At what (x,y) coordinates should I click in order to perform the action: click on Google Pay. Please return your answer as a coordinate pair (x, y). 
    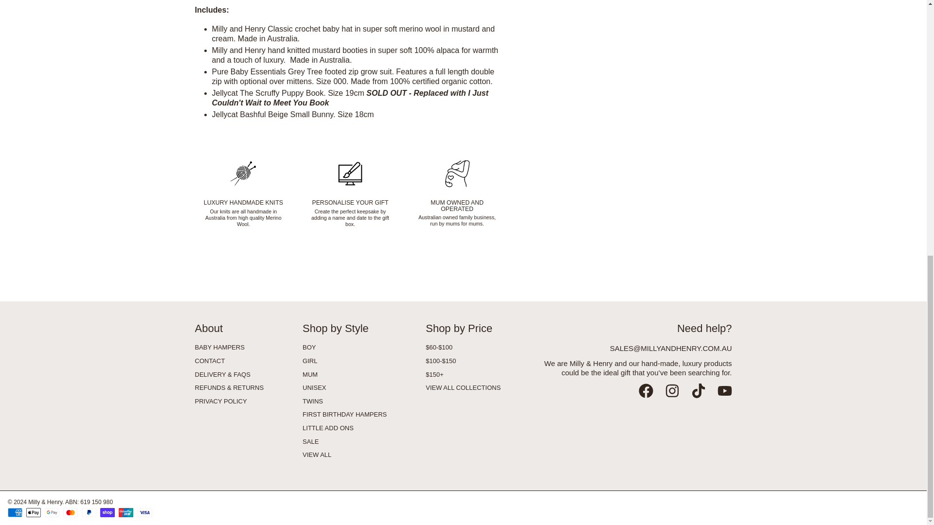
    Looking at the image, I should click on (52, 512).